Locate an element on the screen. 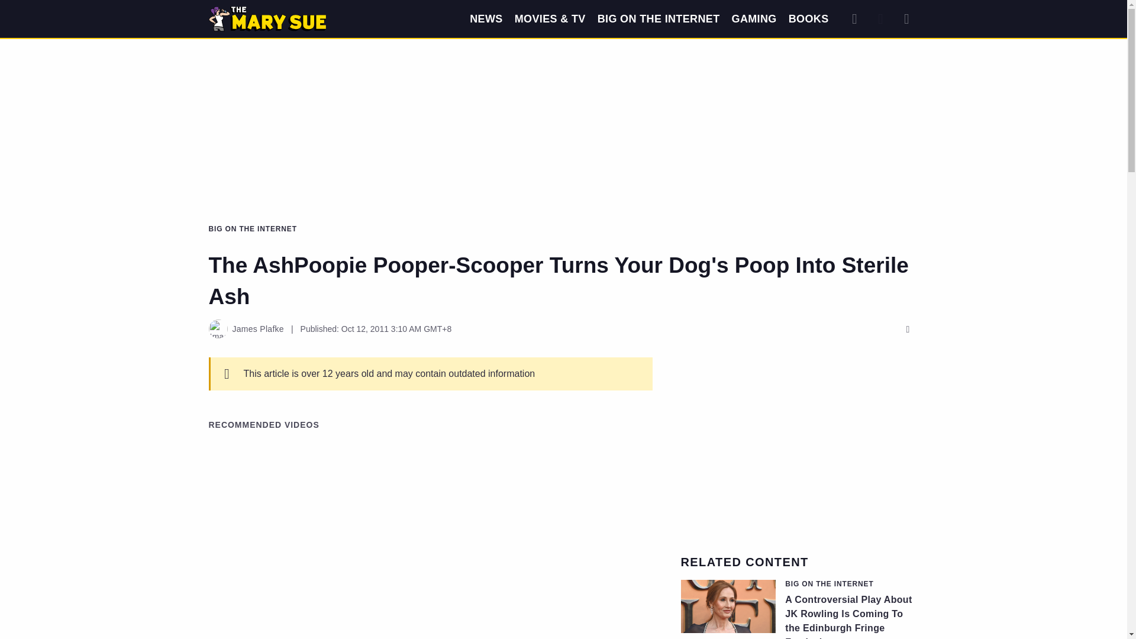 This screenshot has width=1136, height=639. BOOKS is located at coordinates (808, 19).